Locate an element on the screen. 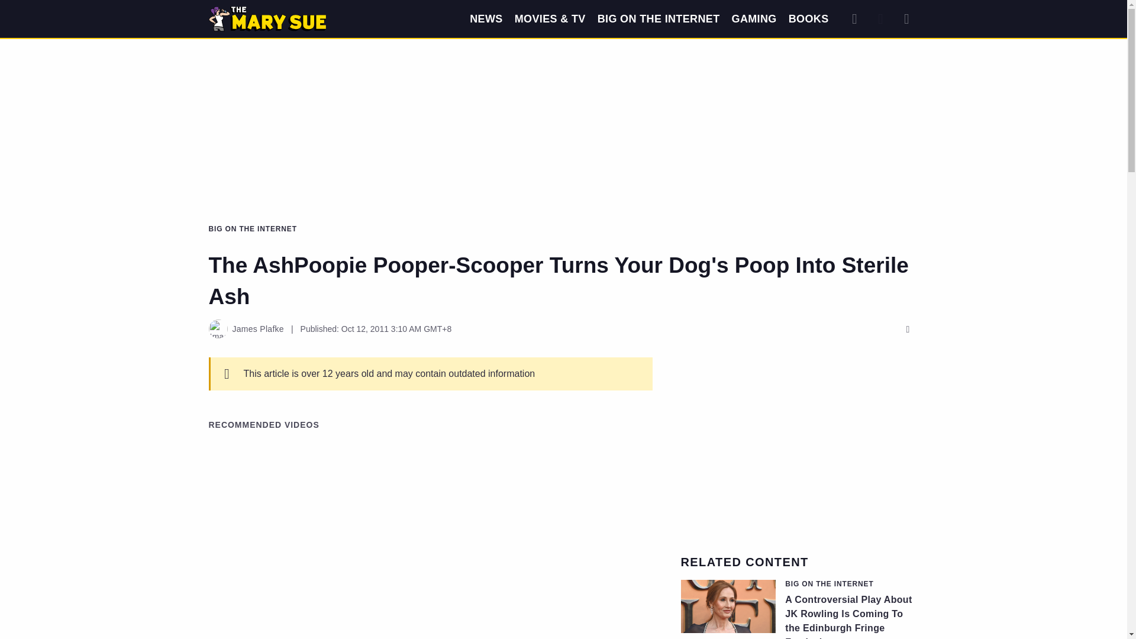 This screenshot has width=1136, height=639. BOOKS is located at coordinates (808, 19).